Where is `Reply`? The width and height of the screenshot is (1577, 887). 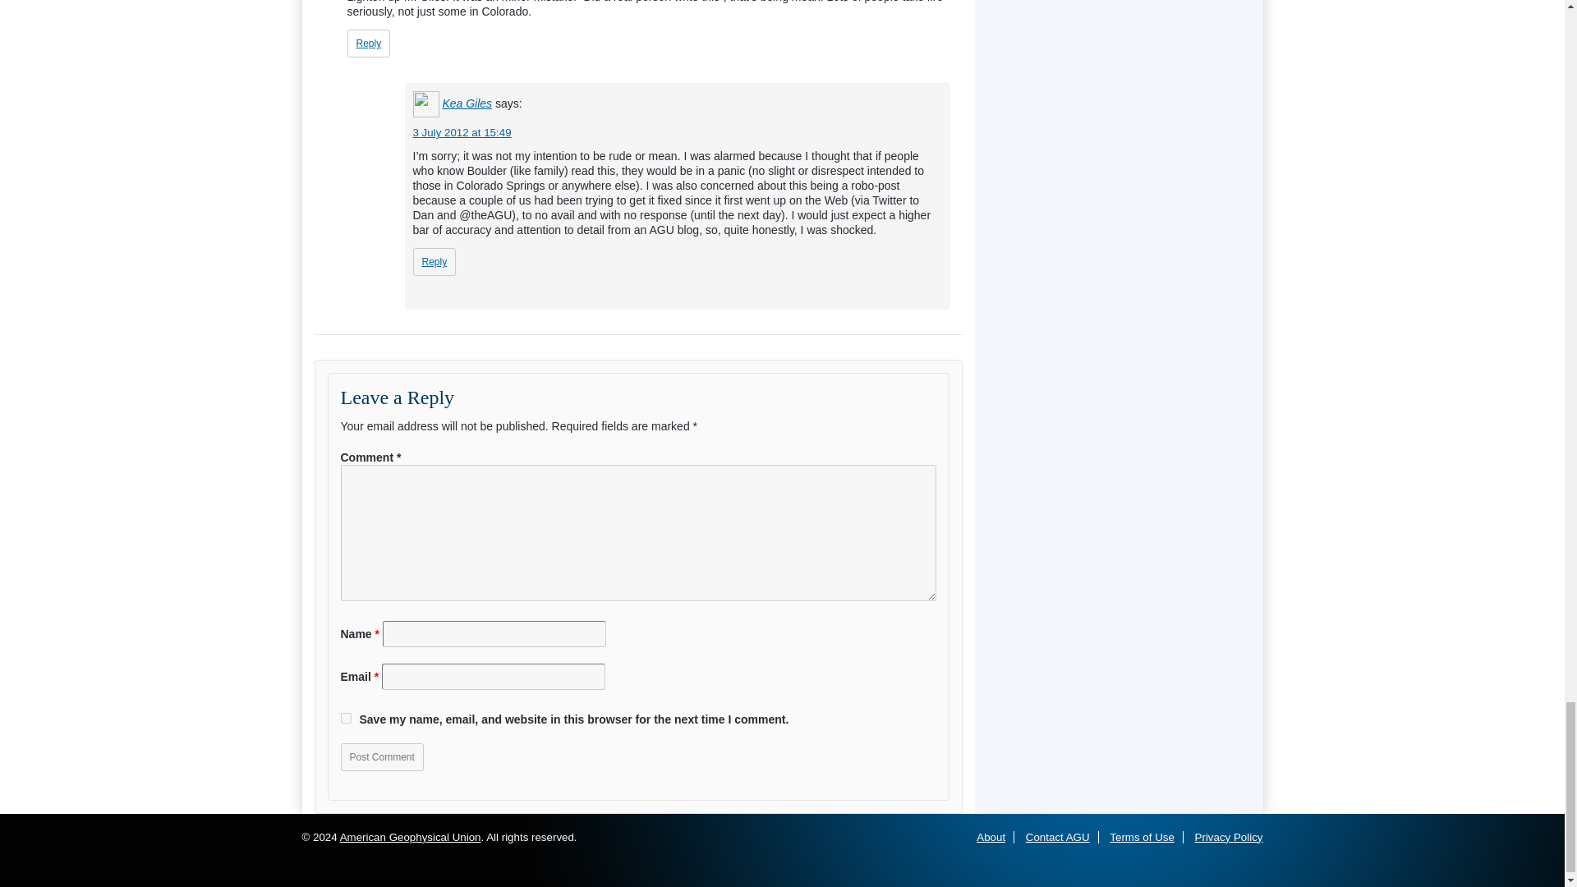 Reply is located at coordinates (434, 261).